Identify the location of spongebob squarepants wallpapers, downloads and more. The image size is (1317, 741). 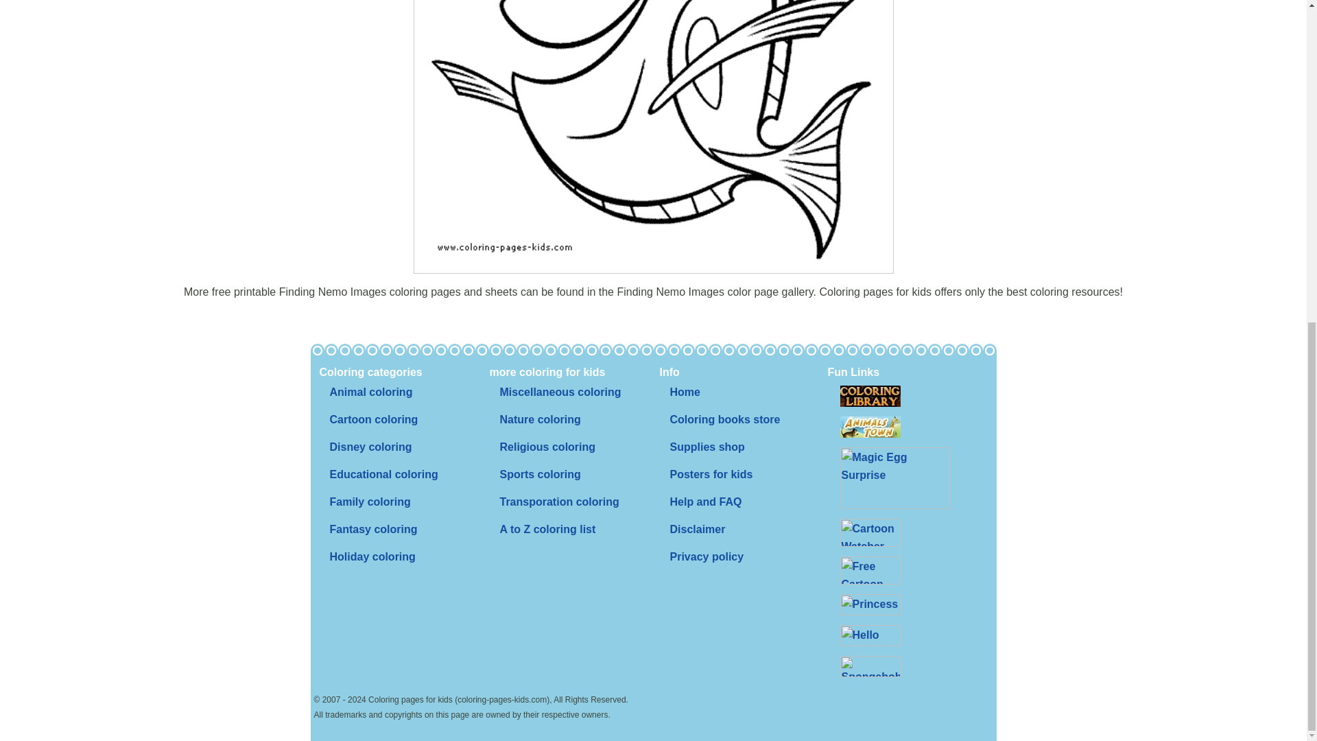
(870, 666).